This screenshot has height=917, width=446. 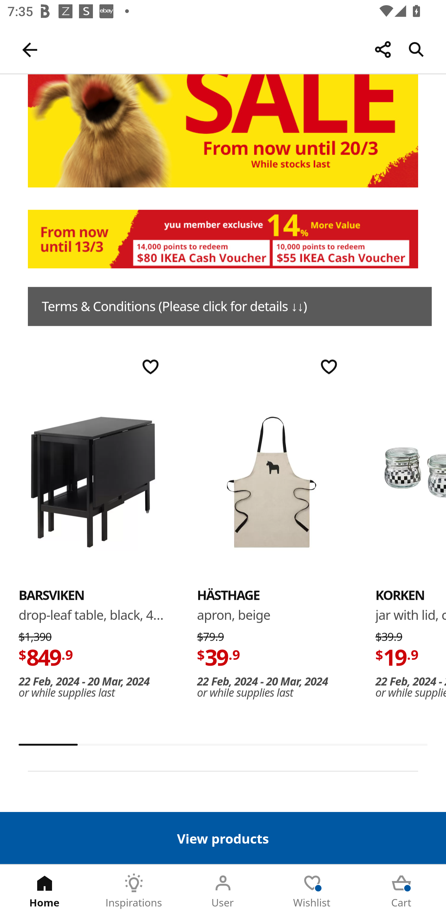 I want to click on HÄSTHAGE, so click(x=271, y=482).